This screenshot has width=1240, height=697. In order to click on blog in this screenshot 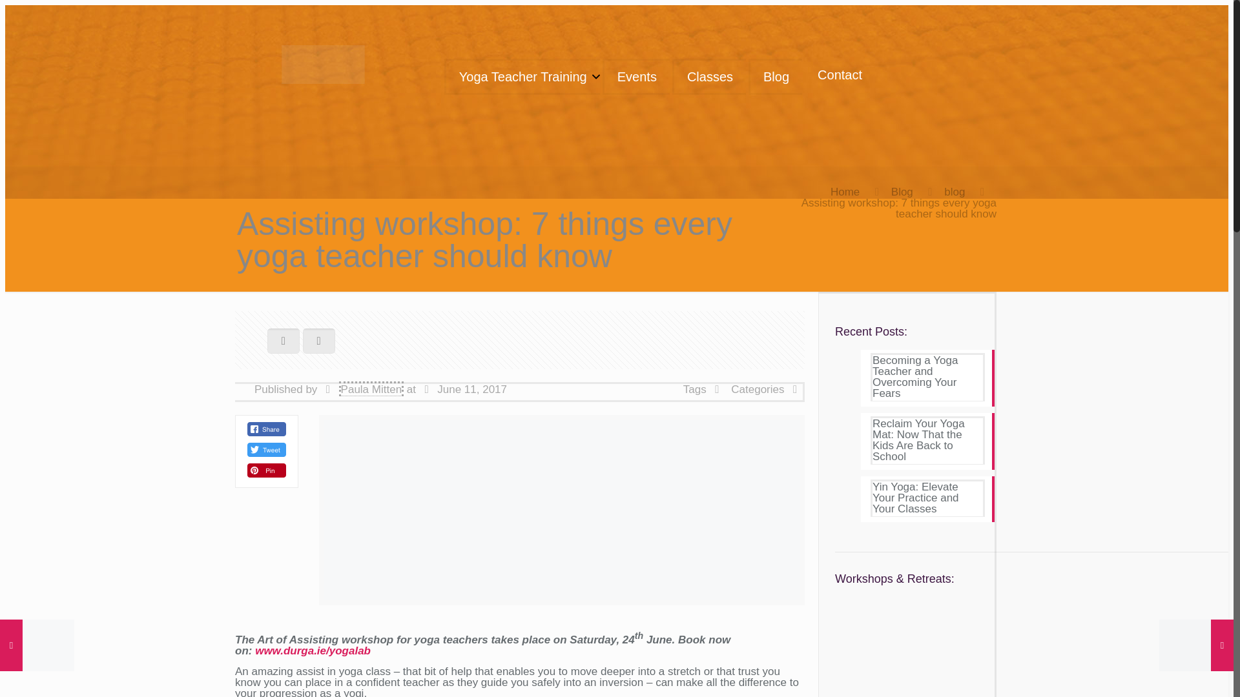, I will do `click(954, 192)`.